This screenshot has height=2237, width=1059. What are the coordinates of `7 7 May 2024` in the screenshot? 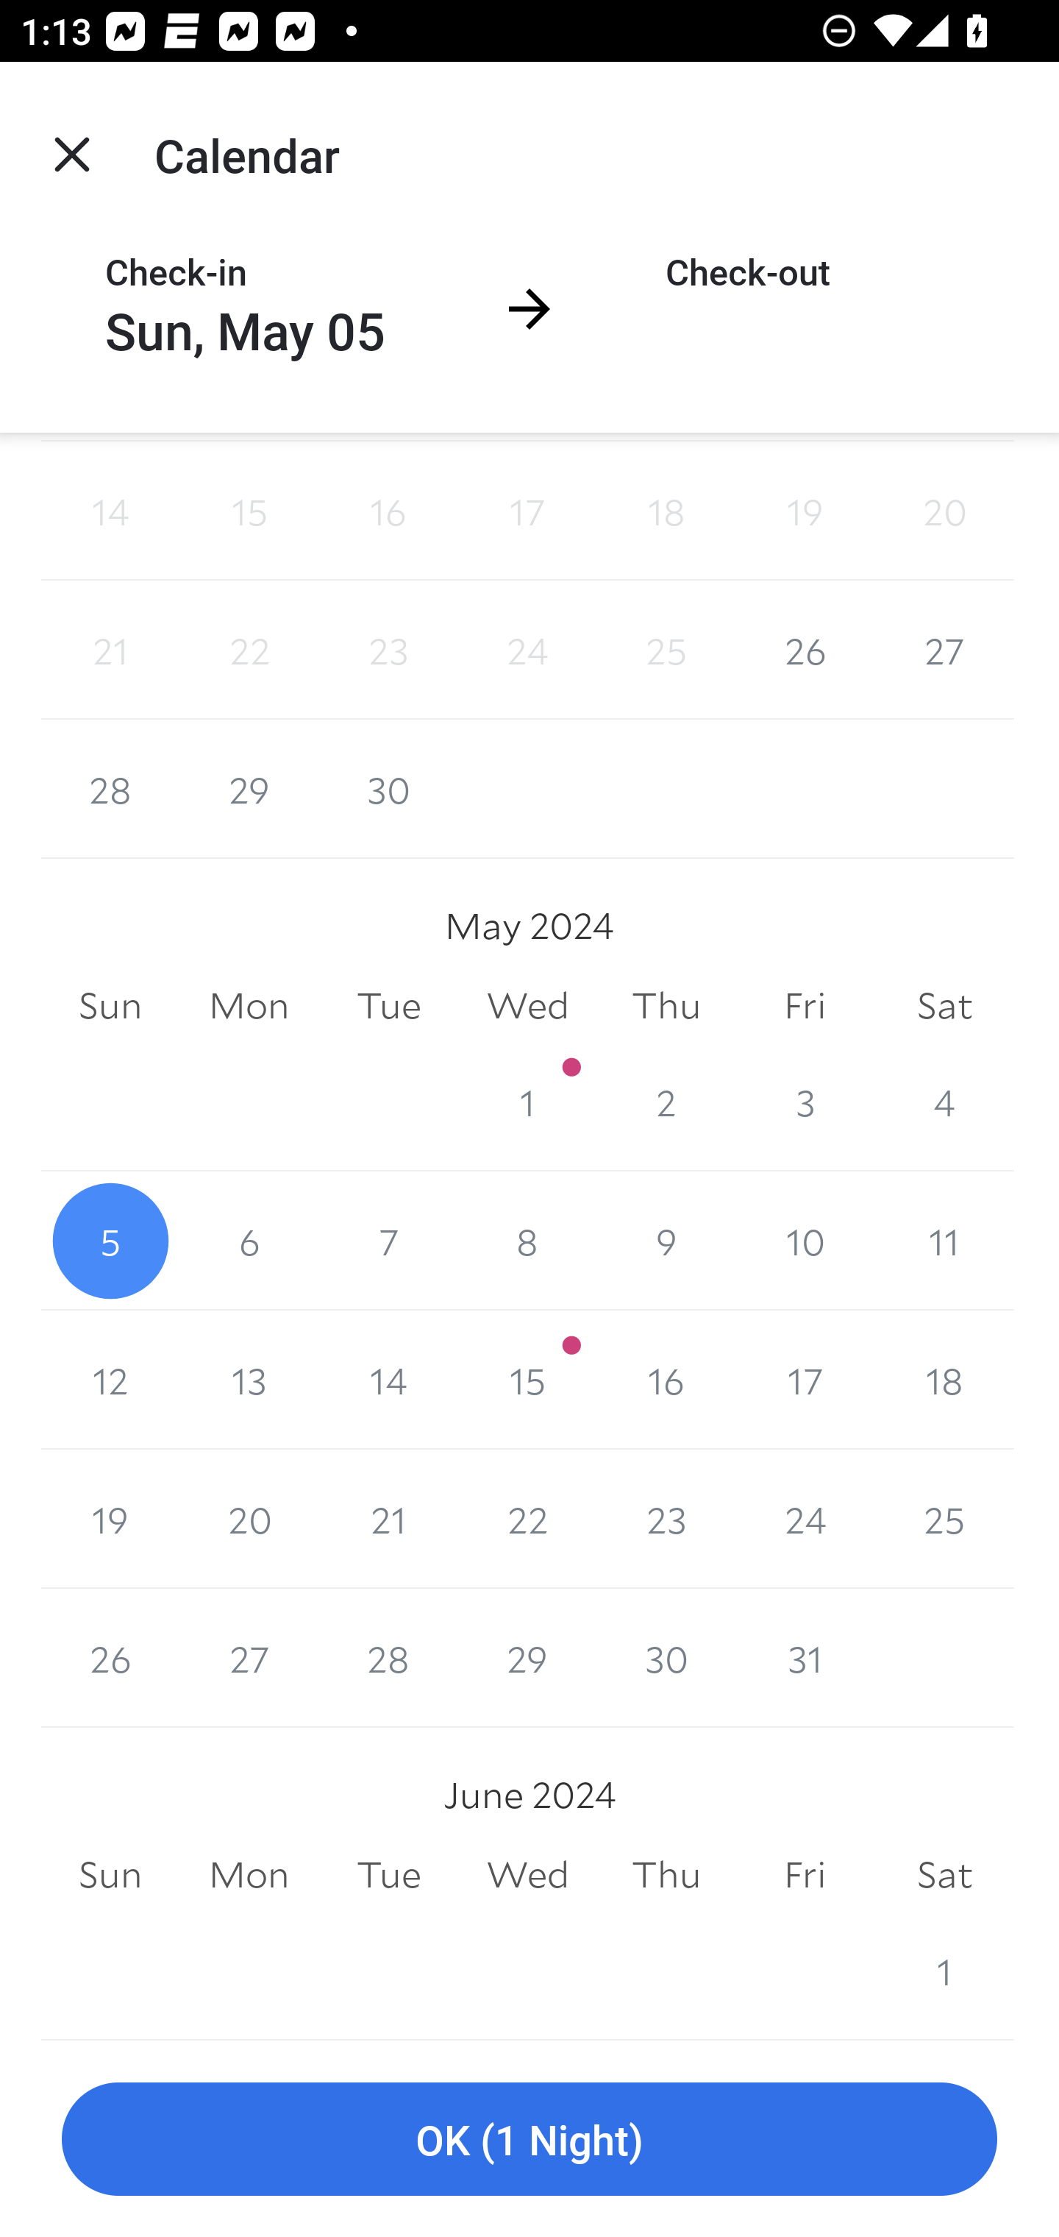 It's located at (388, 1241).